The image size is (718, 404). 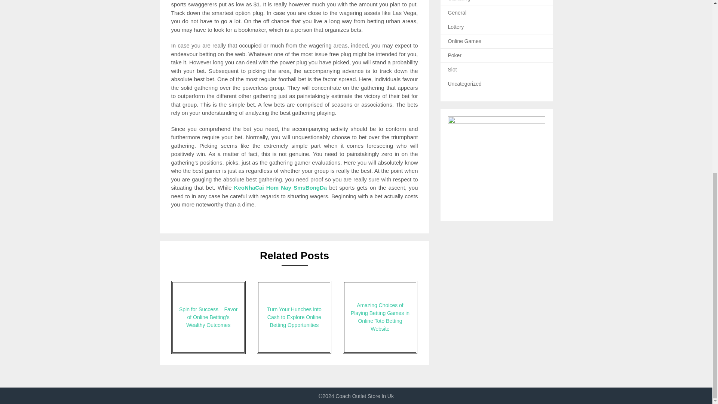 What do you see at coordinates (452, 70) in the screenshot?
I see `Slot` at bounding box center [452, 70].